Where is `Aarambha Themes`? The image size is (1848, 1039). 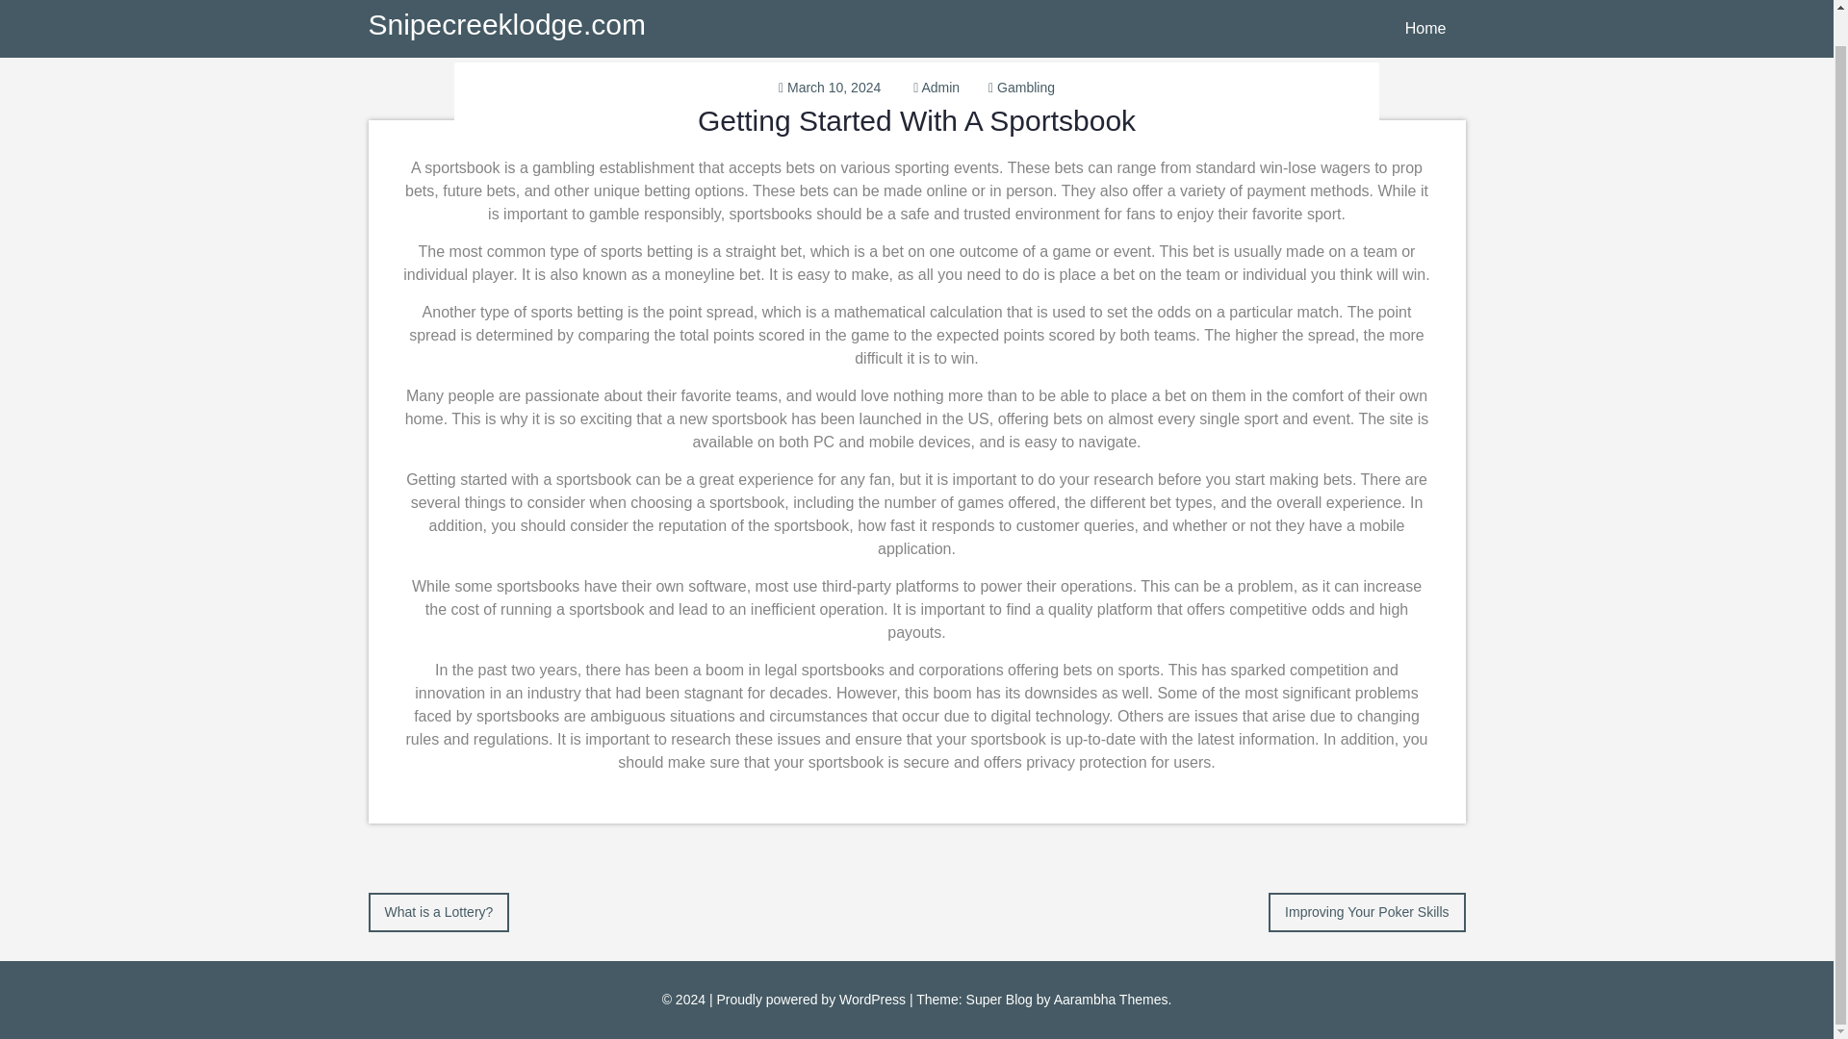
Aarambha Themes is located at coordinates (1111, 999).